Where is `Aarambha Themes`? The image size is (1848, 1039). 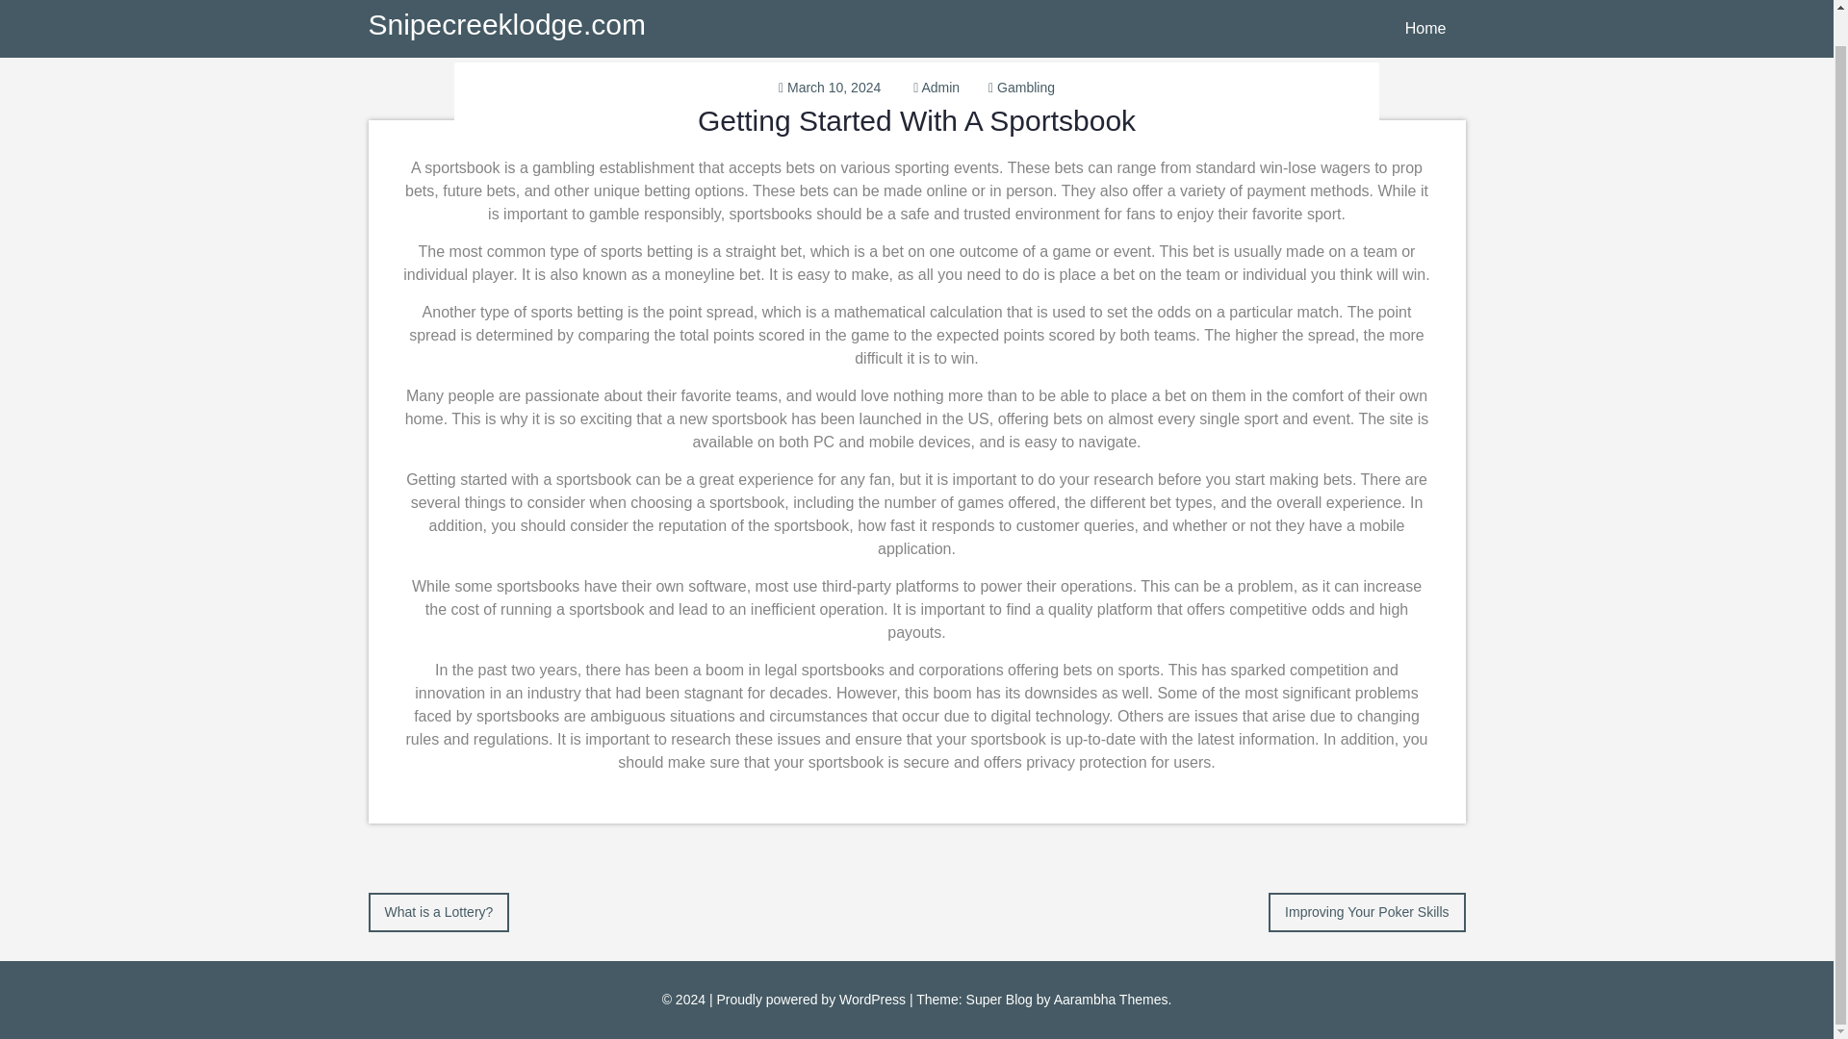
Aarambha Themes is located at coordinates (1111, 999).